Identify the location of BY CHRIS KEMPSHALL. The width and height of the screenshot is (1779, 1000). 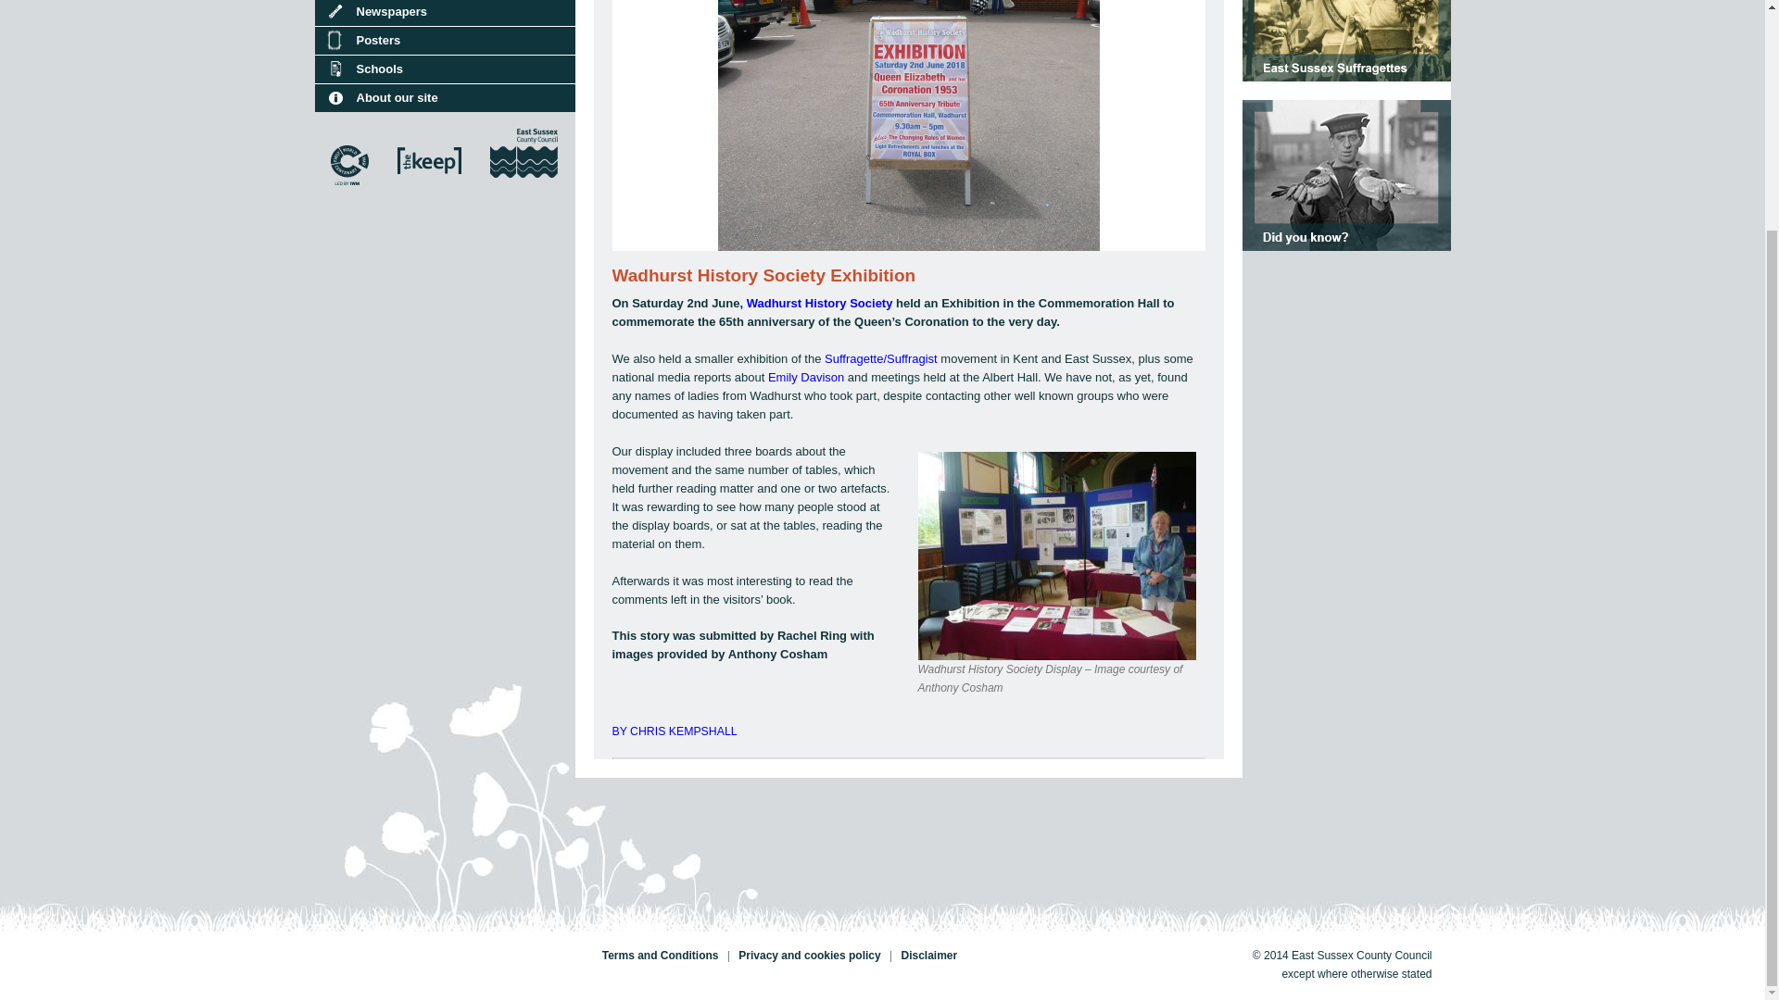
(908, 731).